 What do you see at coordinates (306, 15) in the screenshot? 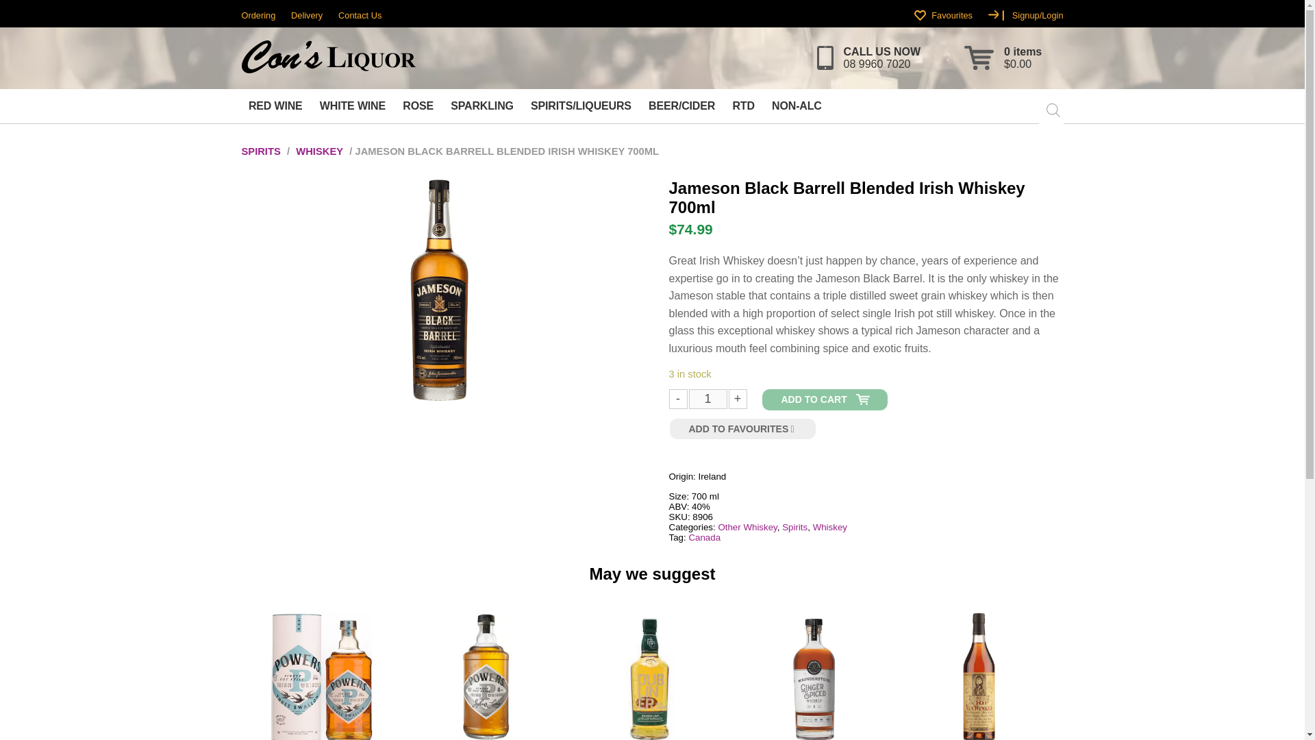
I see `Delivery` at bounding box center [306, 15].